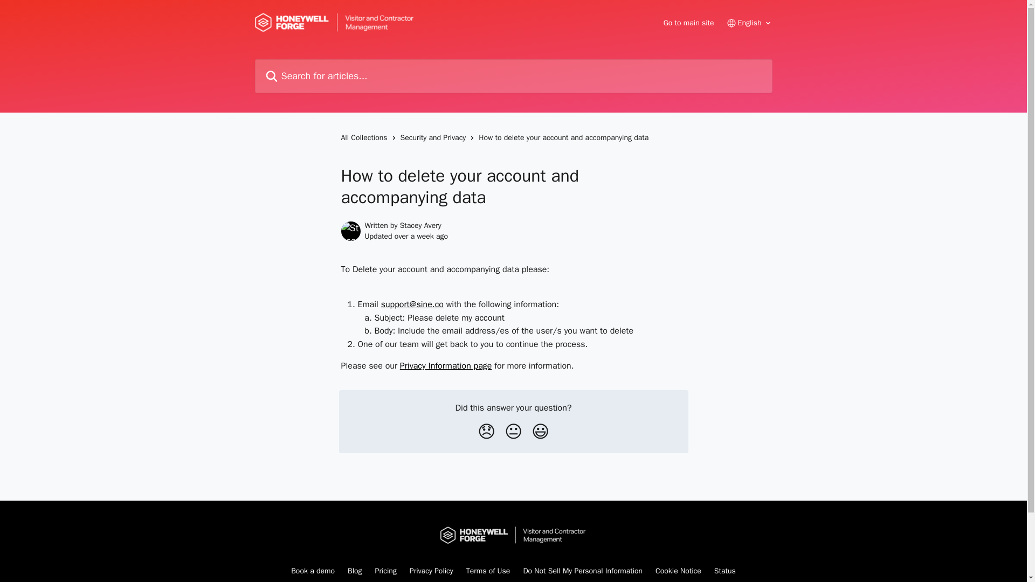 This screenshot has width=1035, height=582. What do you see at coordinates (365, 138) in the screenshot?
I see `All Collections` at bounding box center [365, 138].